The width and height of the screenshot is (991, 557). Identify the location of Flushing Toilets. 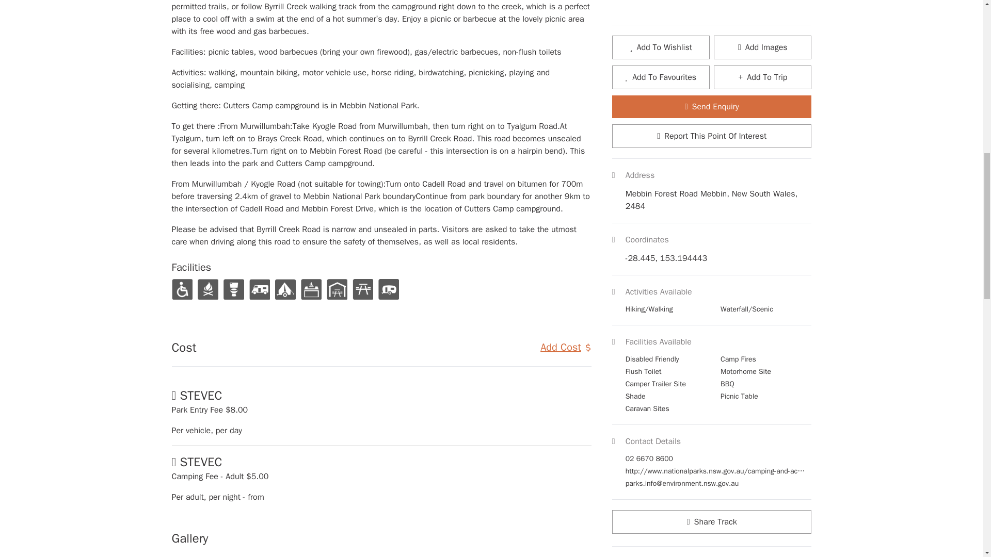
(233, 289).